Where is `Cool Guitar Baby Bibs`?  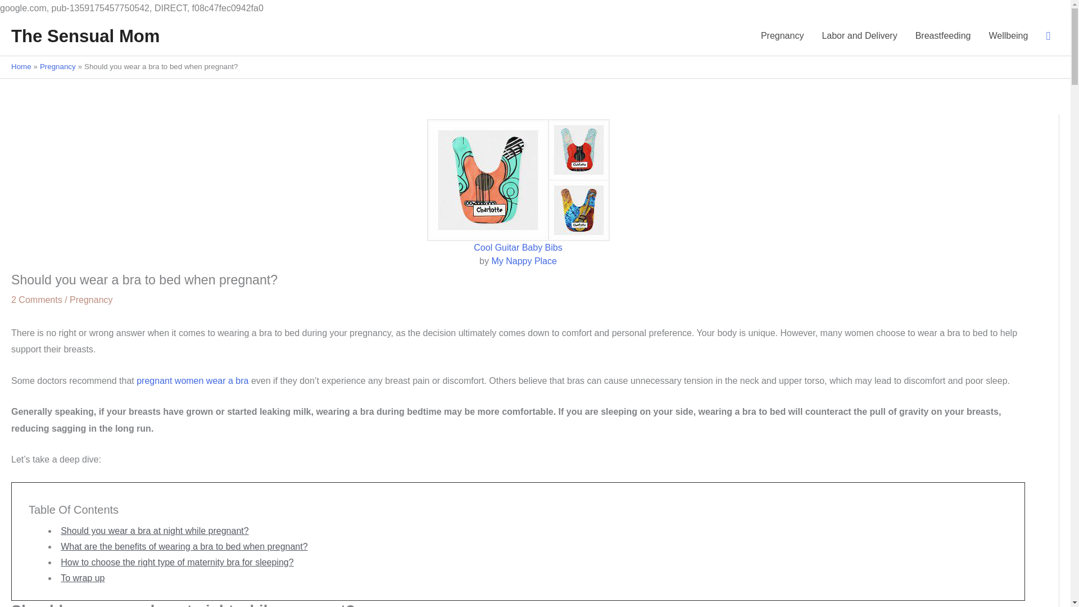
Cool Guitar Baby Bibs is located at coordinates (518, 247).